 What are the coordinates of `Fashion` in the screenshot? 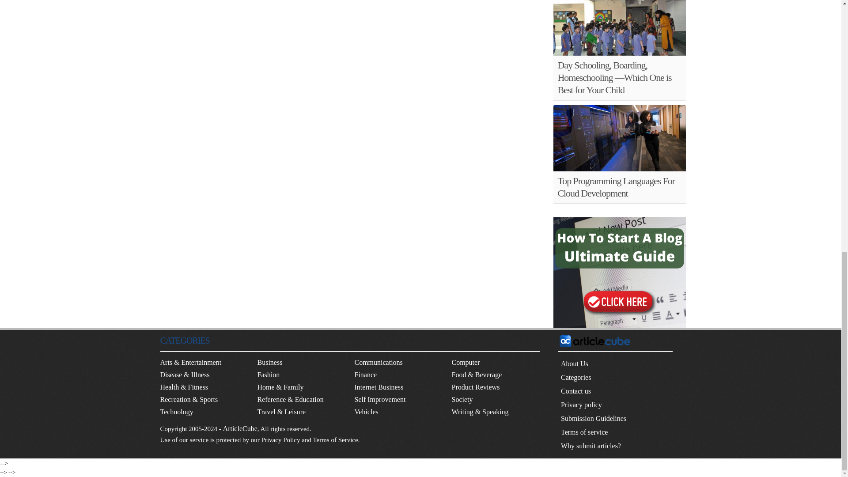 It's located at (268, 375).